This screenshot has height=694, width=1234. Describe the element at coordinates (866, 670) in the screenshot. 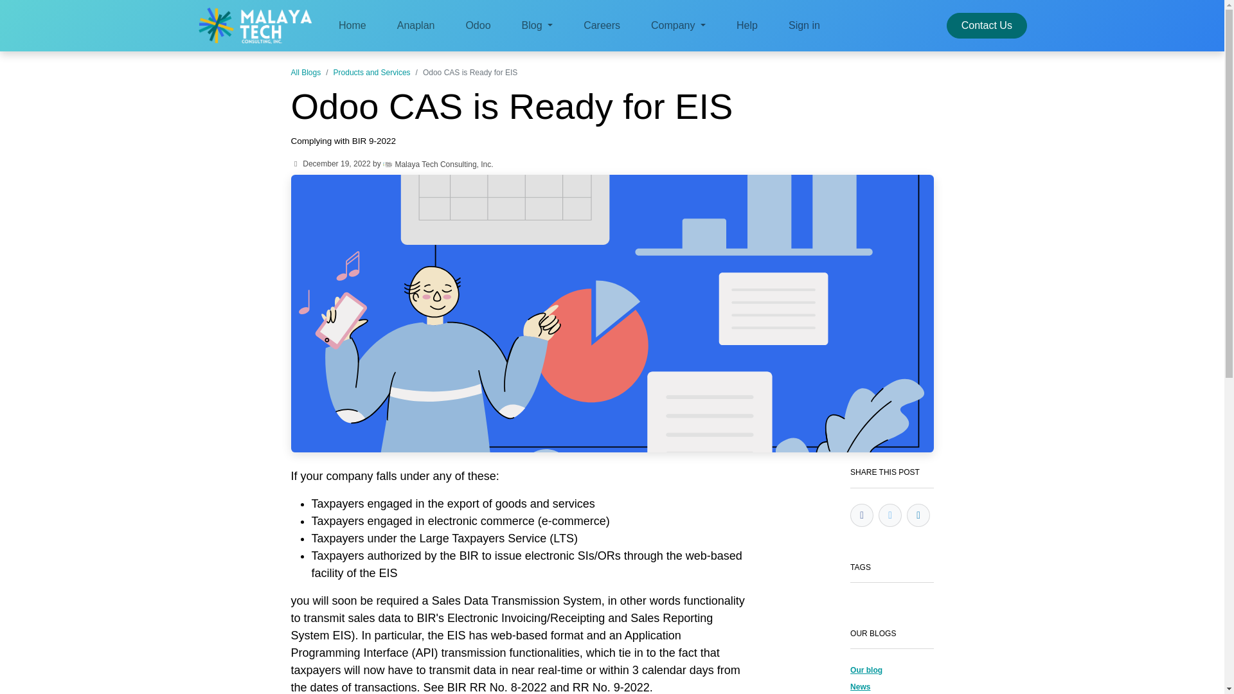

I see `Our blog` at that location.